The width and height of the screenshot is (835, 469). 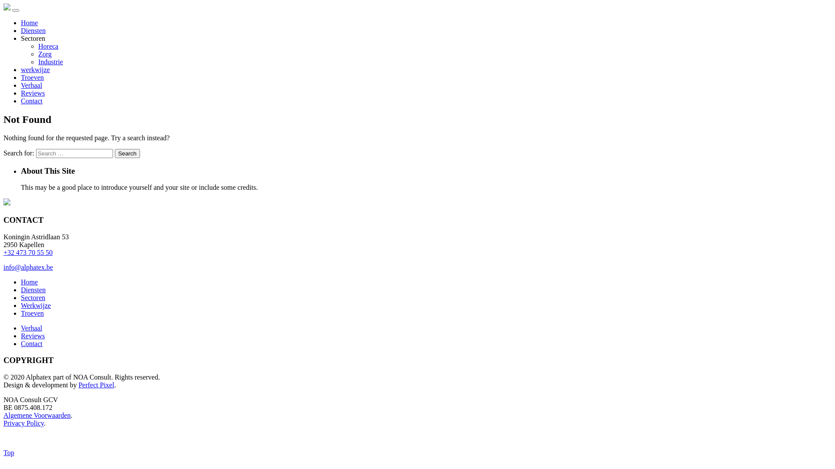 I want to click on Industrie, so click(x=50, y=62).